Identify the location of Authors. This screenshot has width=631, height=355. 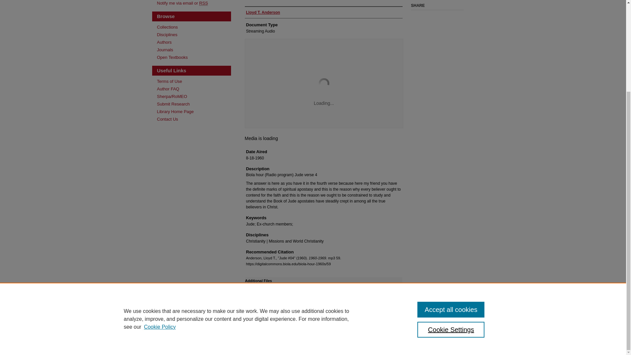
(194, 42).